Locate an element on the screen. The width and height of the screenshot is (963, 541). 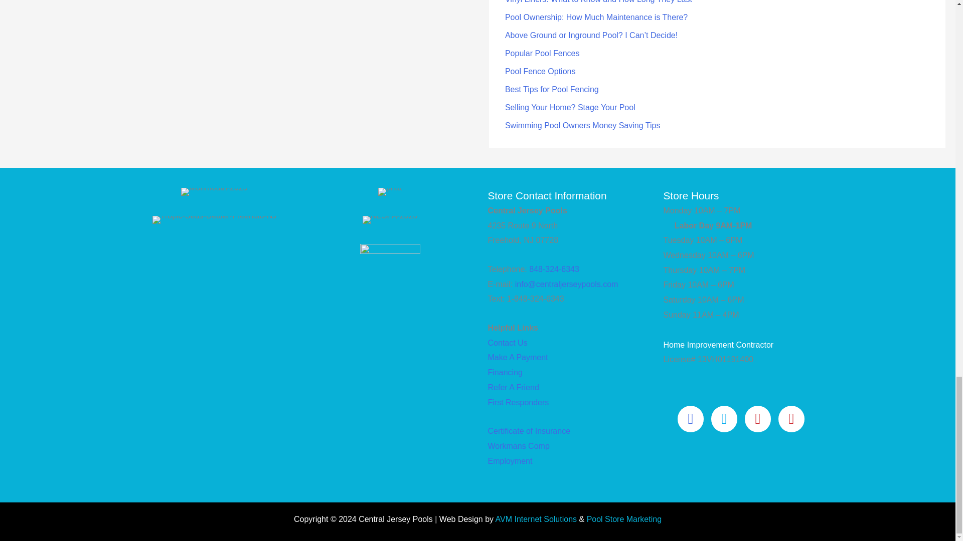
Click here for directions is located at coordinates (518, 358).